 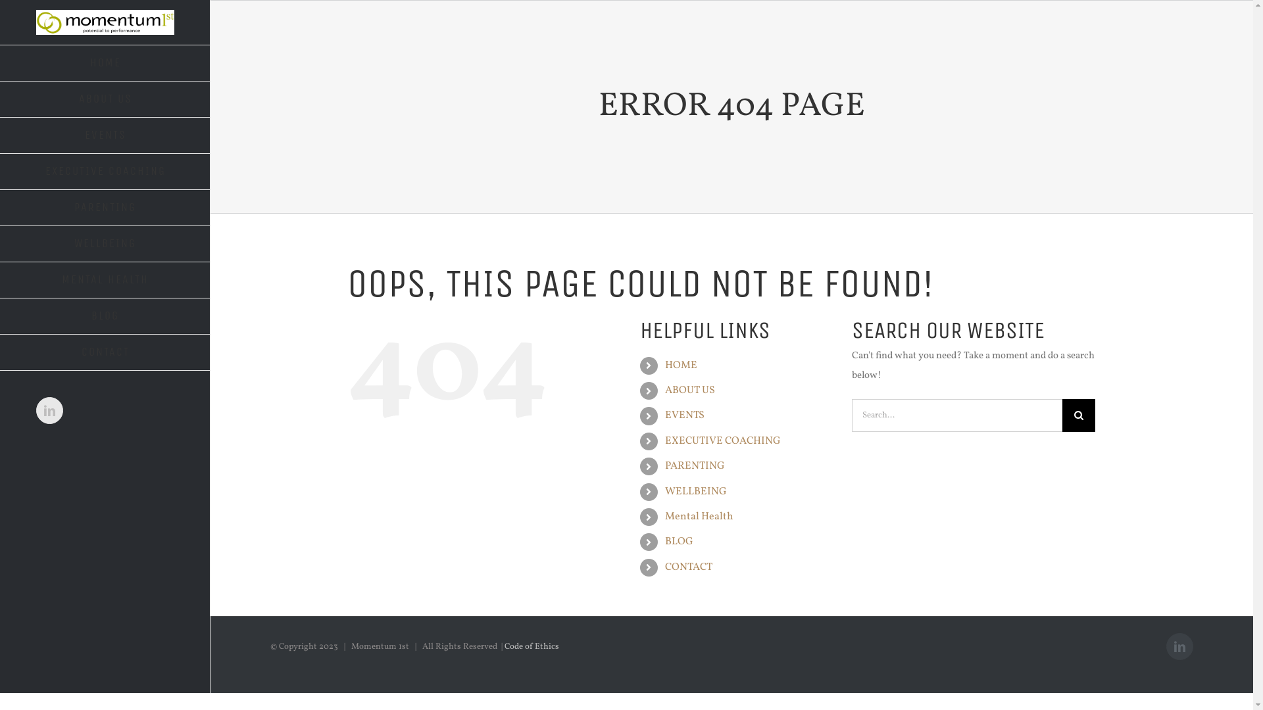 What do you see at coordinates (105, 63) in the screenshot?
I see `HOME` at bounding box center [105, 63].